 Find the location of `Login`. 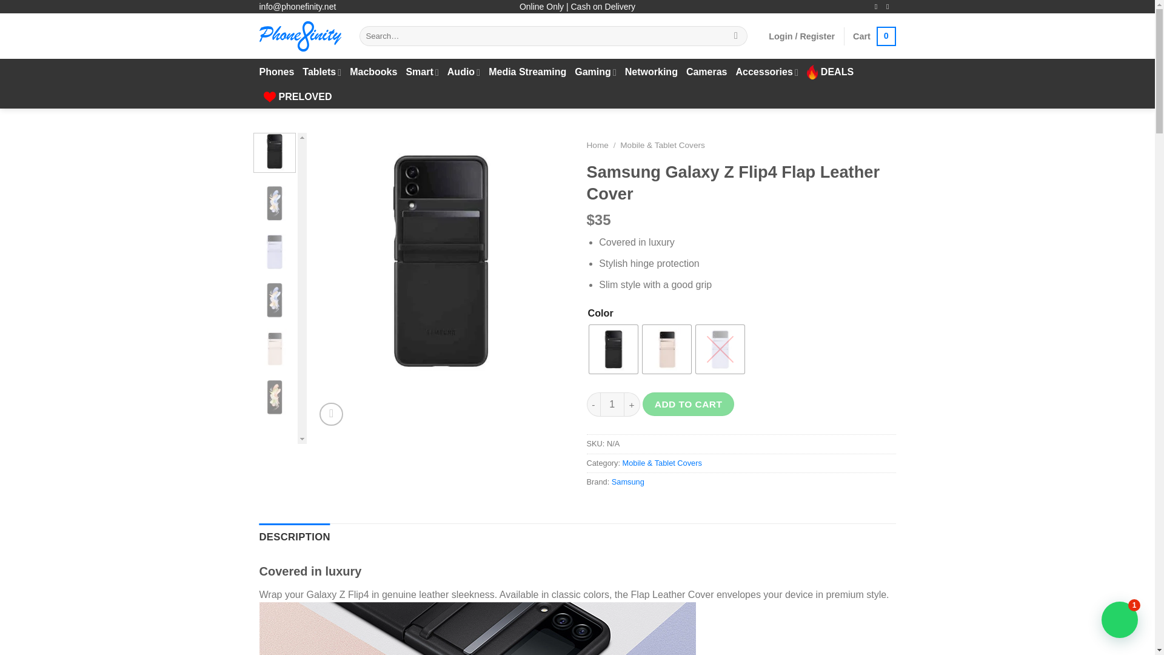

Login is located at coordinates (527, 72).